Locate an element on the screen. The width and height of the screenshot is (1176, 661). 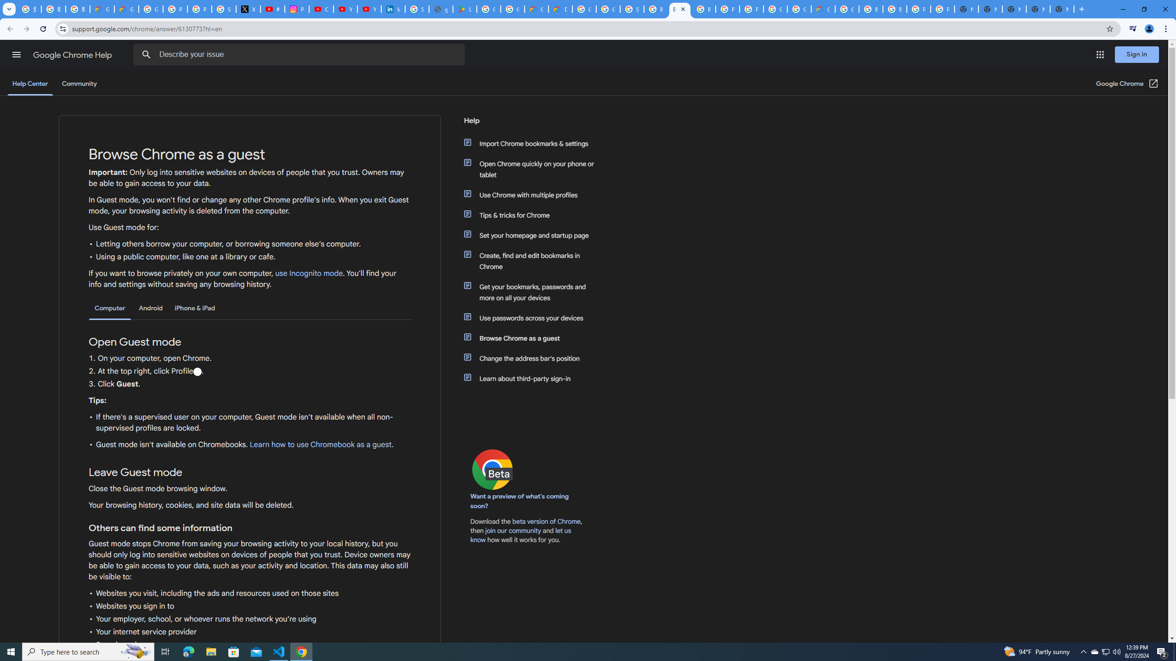
Learn about third-party sign-in is located at coordinates (534, 378).